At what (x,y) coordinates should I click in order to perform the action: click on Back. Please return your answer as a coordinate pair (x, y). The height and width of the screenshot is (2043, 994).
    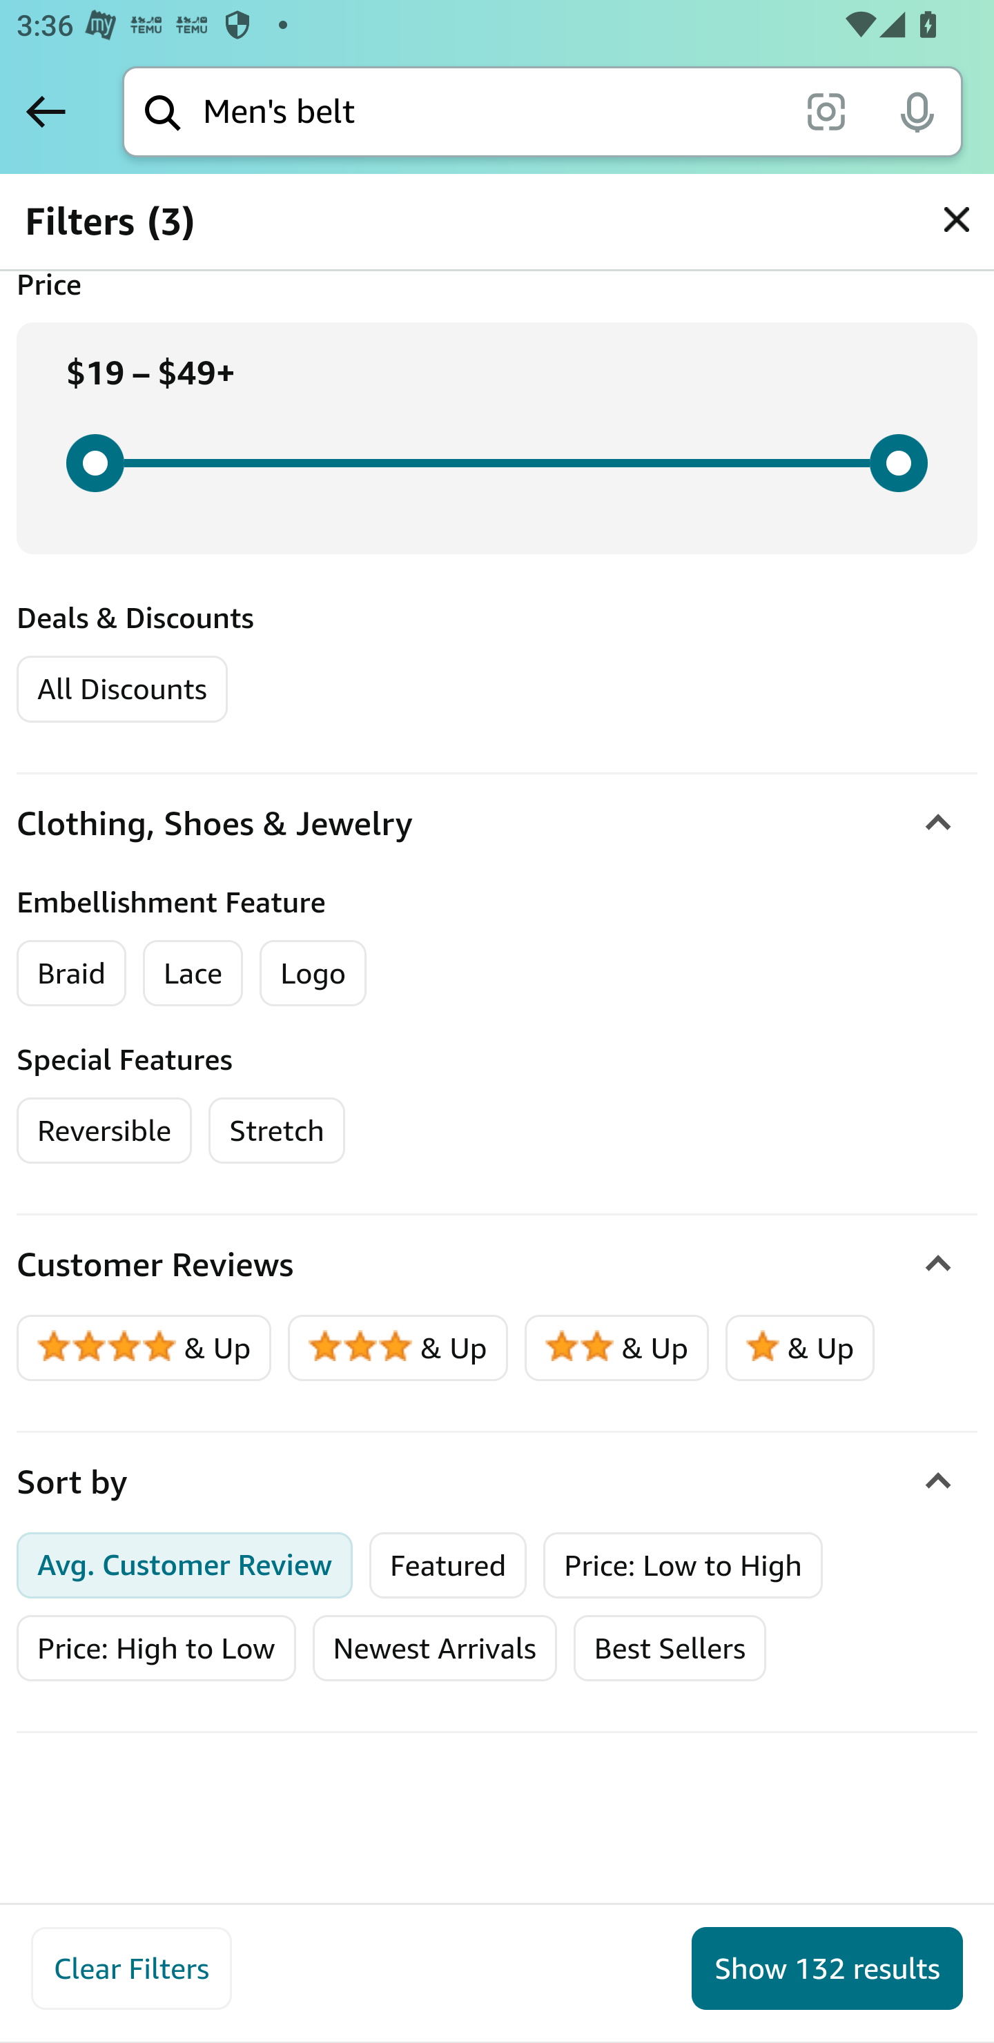
    Looking at the image, I should click on (46, 111).